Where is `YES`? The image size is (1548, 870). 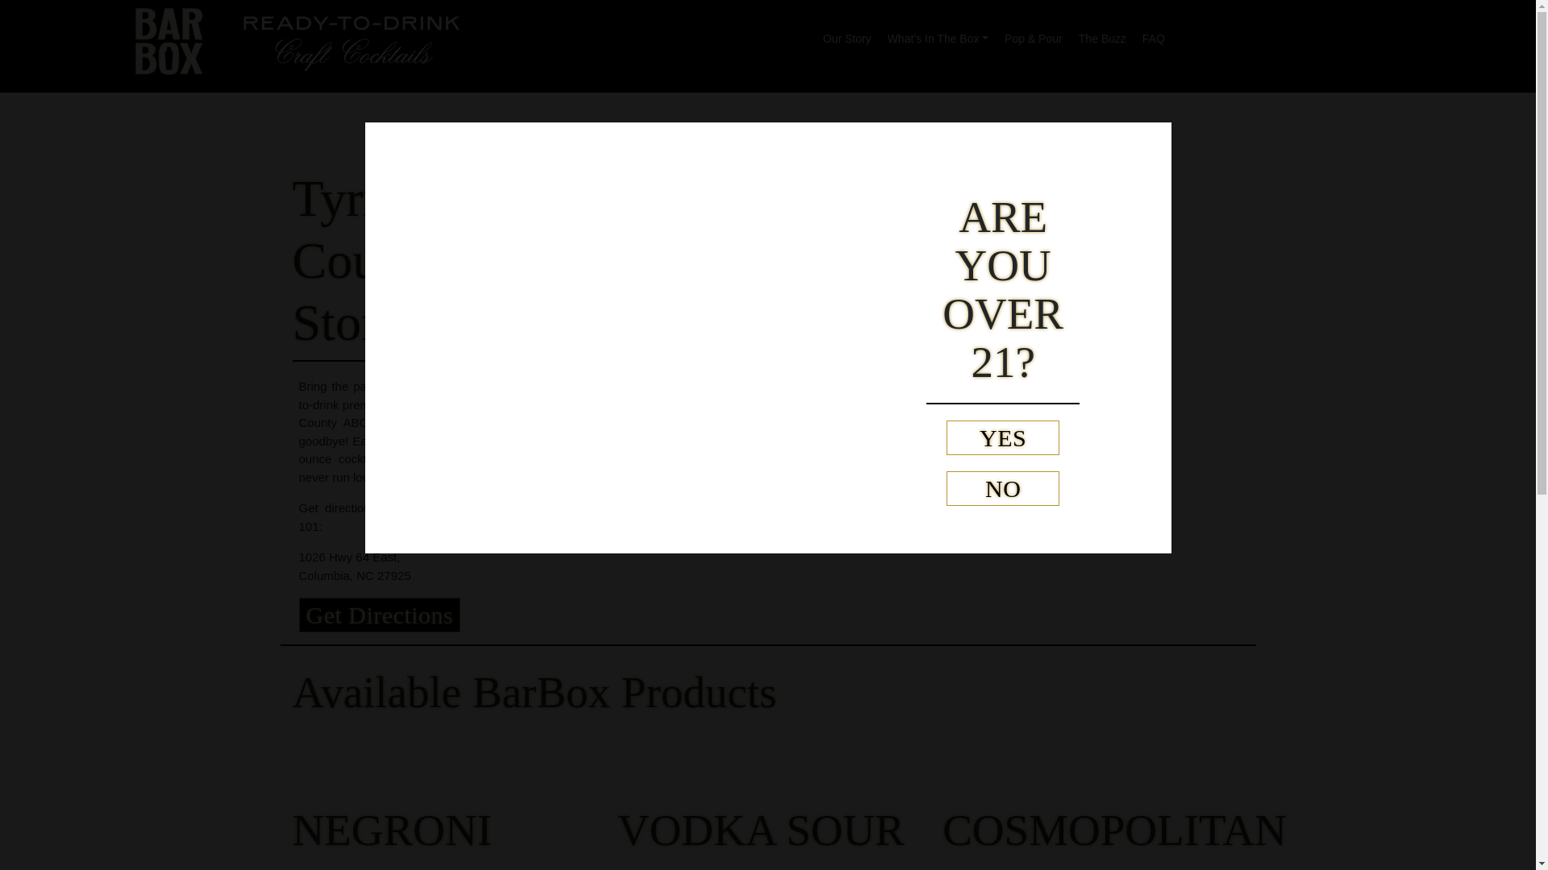 YES is located at coordinates (1002, 437).